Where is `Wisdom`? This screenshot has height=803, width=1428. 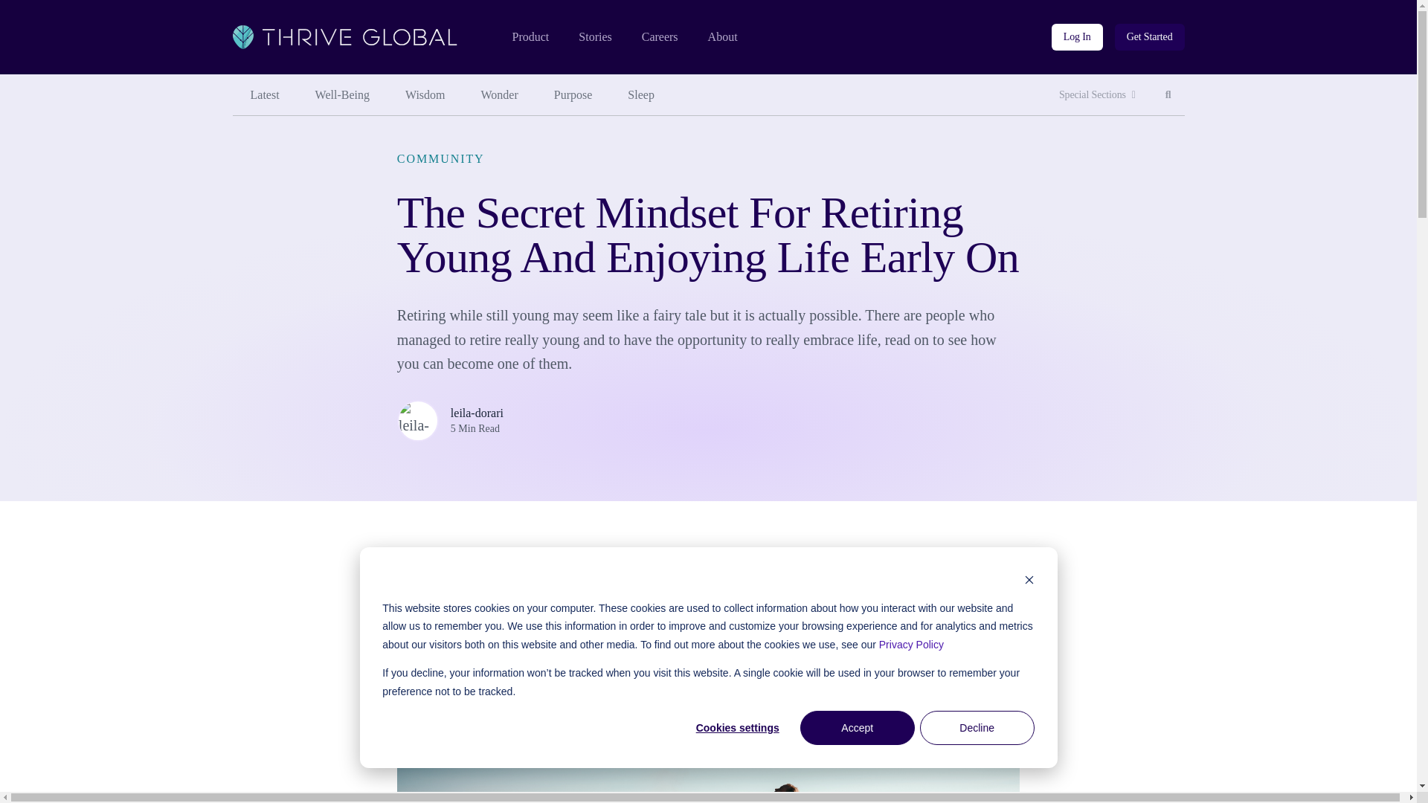
Wisdom is located at coordinates (425, 95).